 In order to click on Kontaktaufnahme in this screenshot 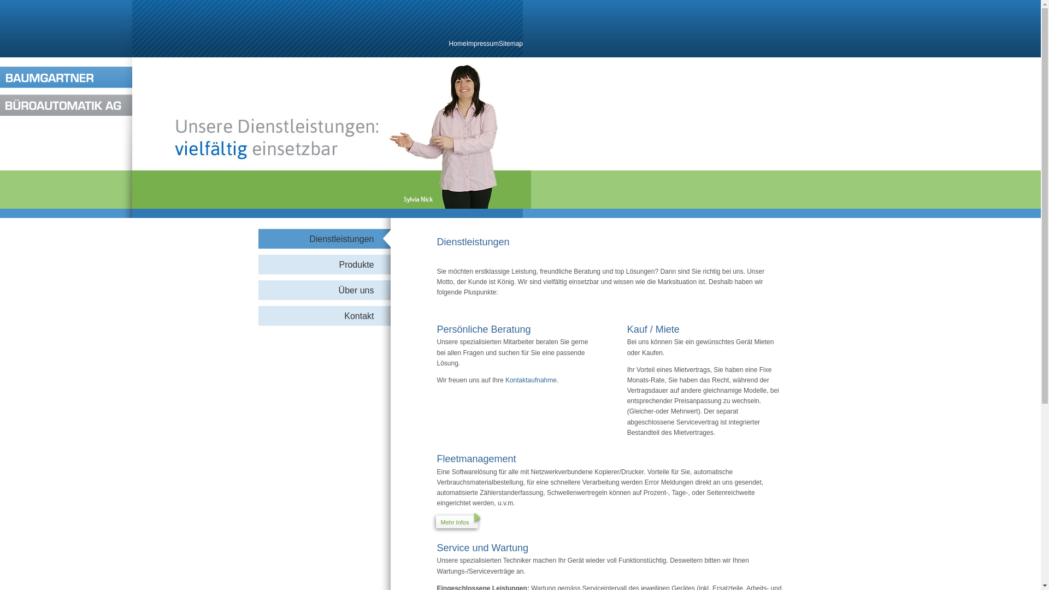, I will do `click(531, 380)`.